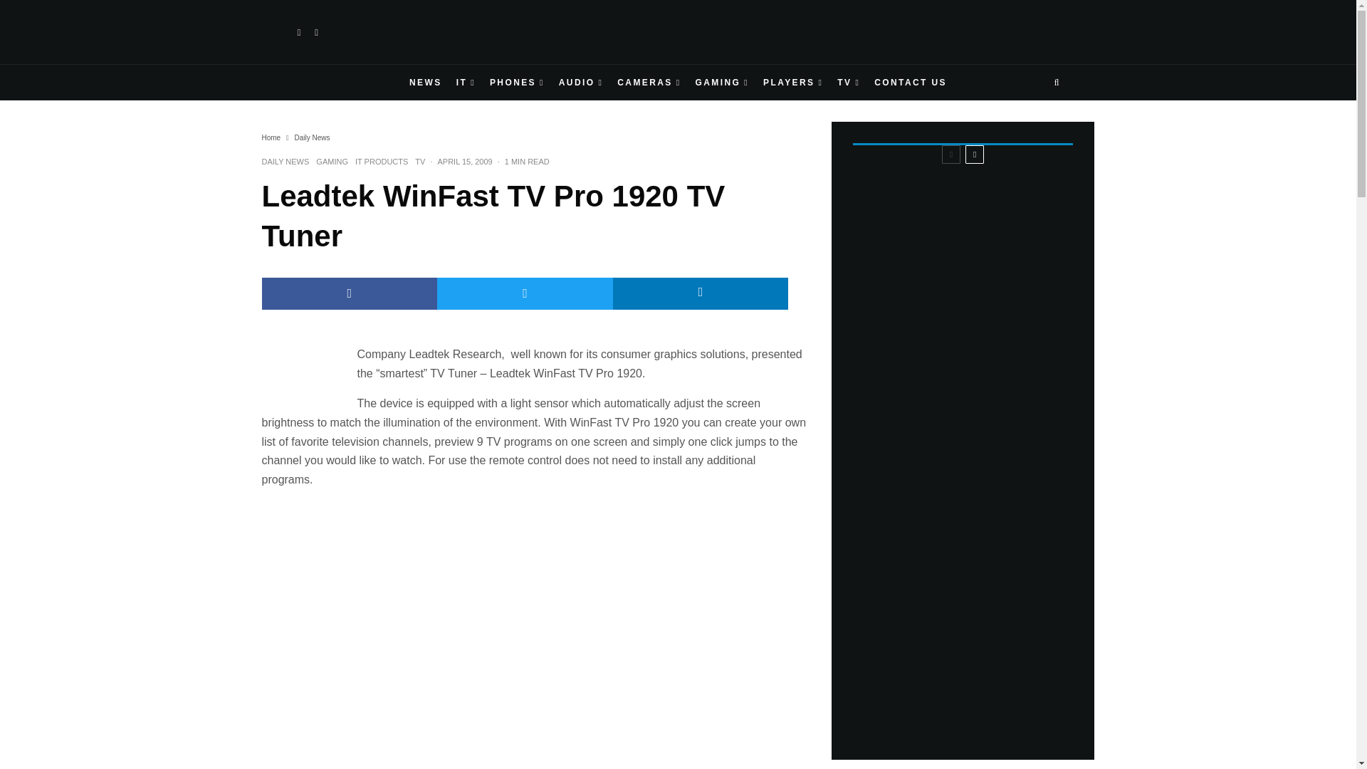  Describe the element at coordinates (426, 83) in the screenshot. I see `NEWS` at that location.